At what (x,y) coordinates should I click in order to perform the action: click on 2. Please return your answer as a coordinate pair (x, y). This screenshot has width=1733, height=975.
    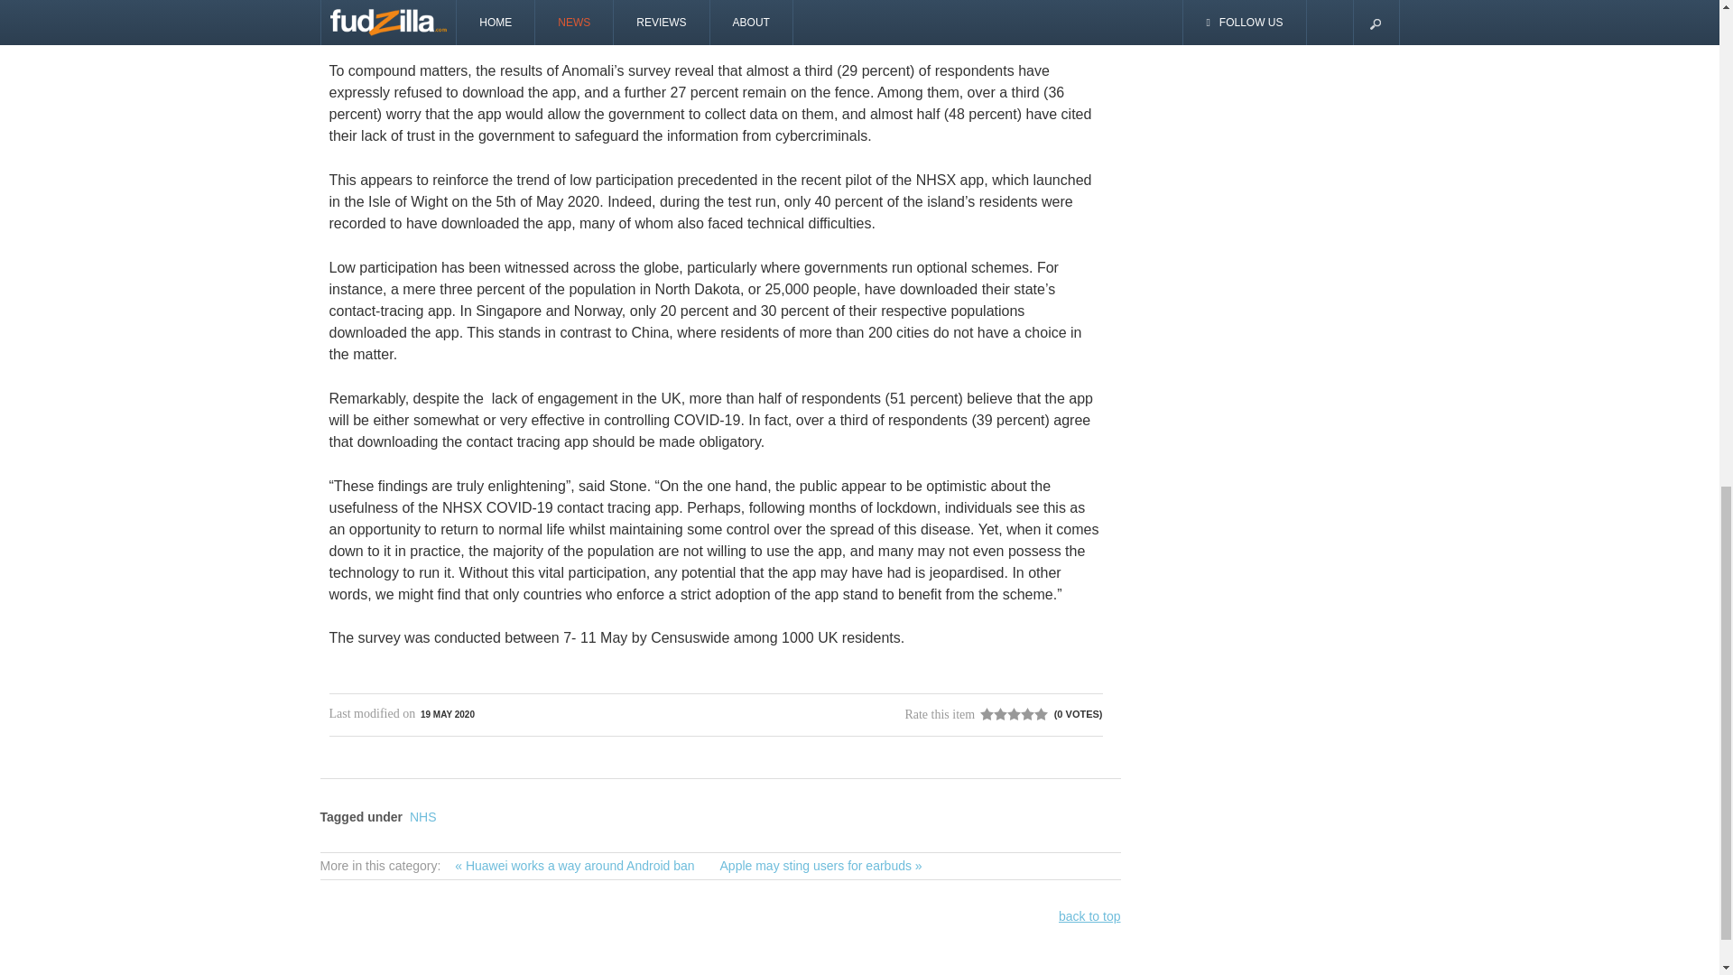
    Looking at the image, I should click on (993, 714).